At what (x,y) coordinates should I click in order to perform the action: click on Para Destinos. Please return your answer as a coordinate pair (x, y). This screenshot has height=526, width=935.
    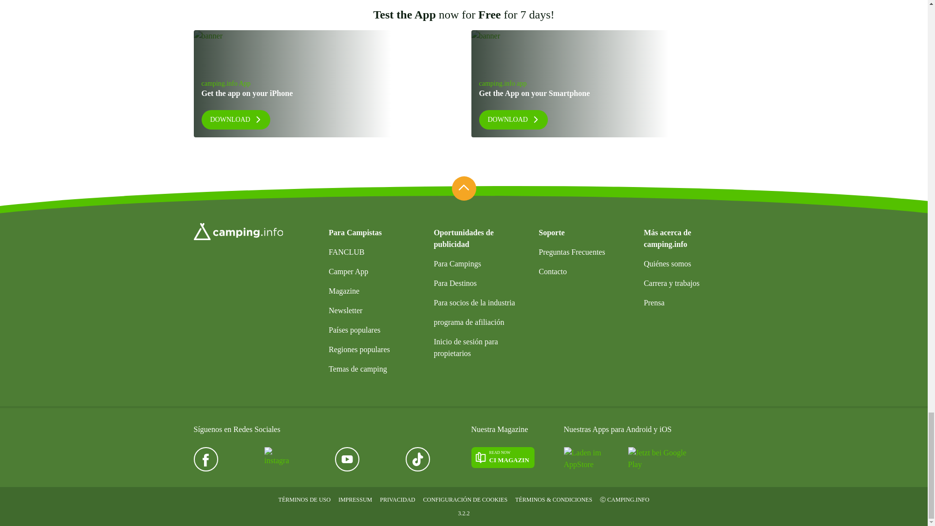
    Looking at the image, I should click on (689, 302).